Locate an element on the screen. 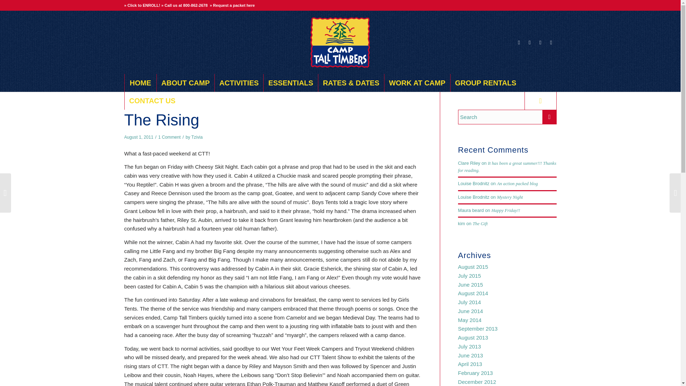 This screenshot has height=386, width=686. WORK AT CAMP is located at coordinates (417, 83).